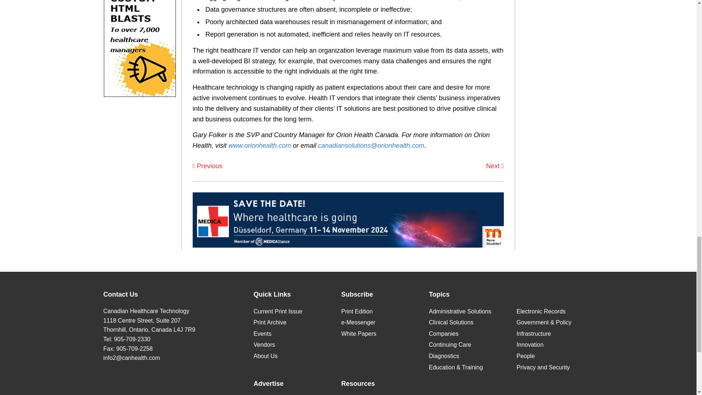  Describe the element at coordinates (207, 166) in the screenshot. I see `Previous` at that location.